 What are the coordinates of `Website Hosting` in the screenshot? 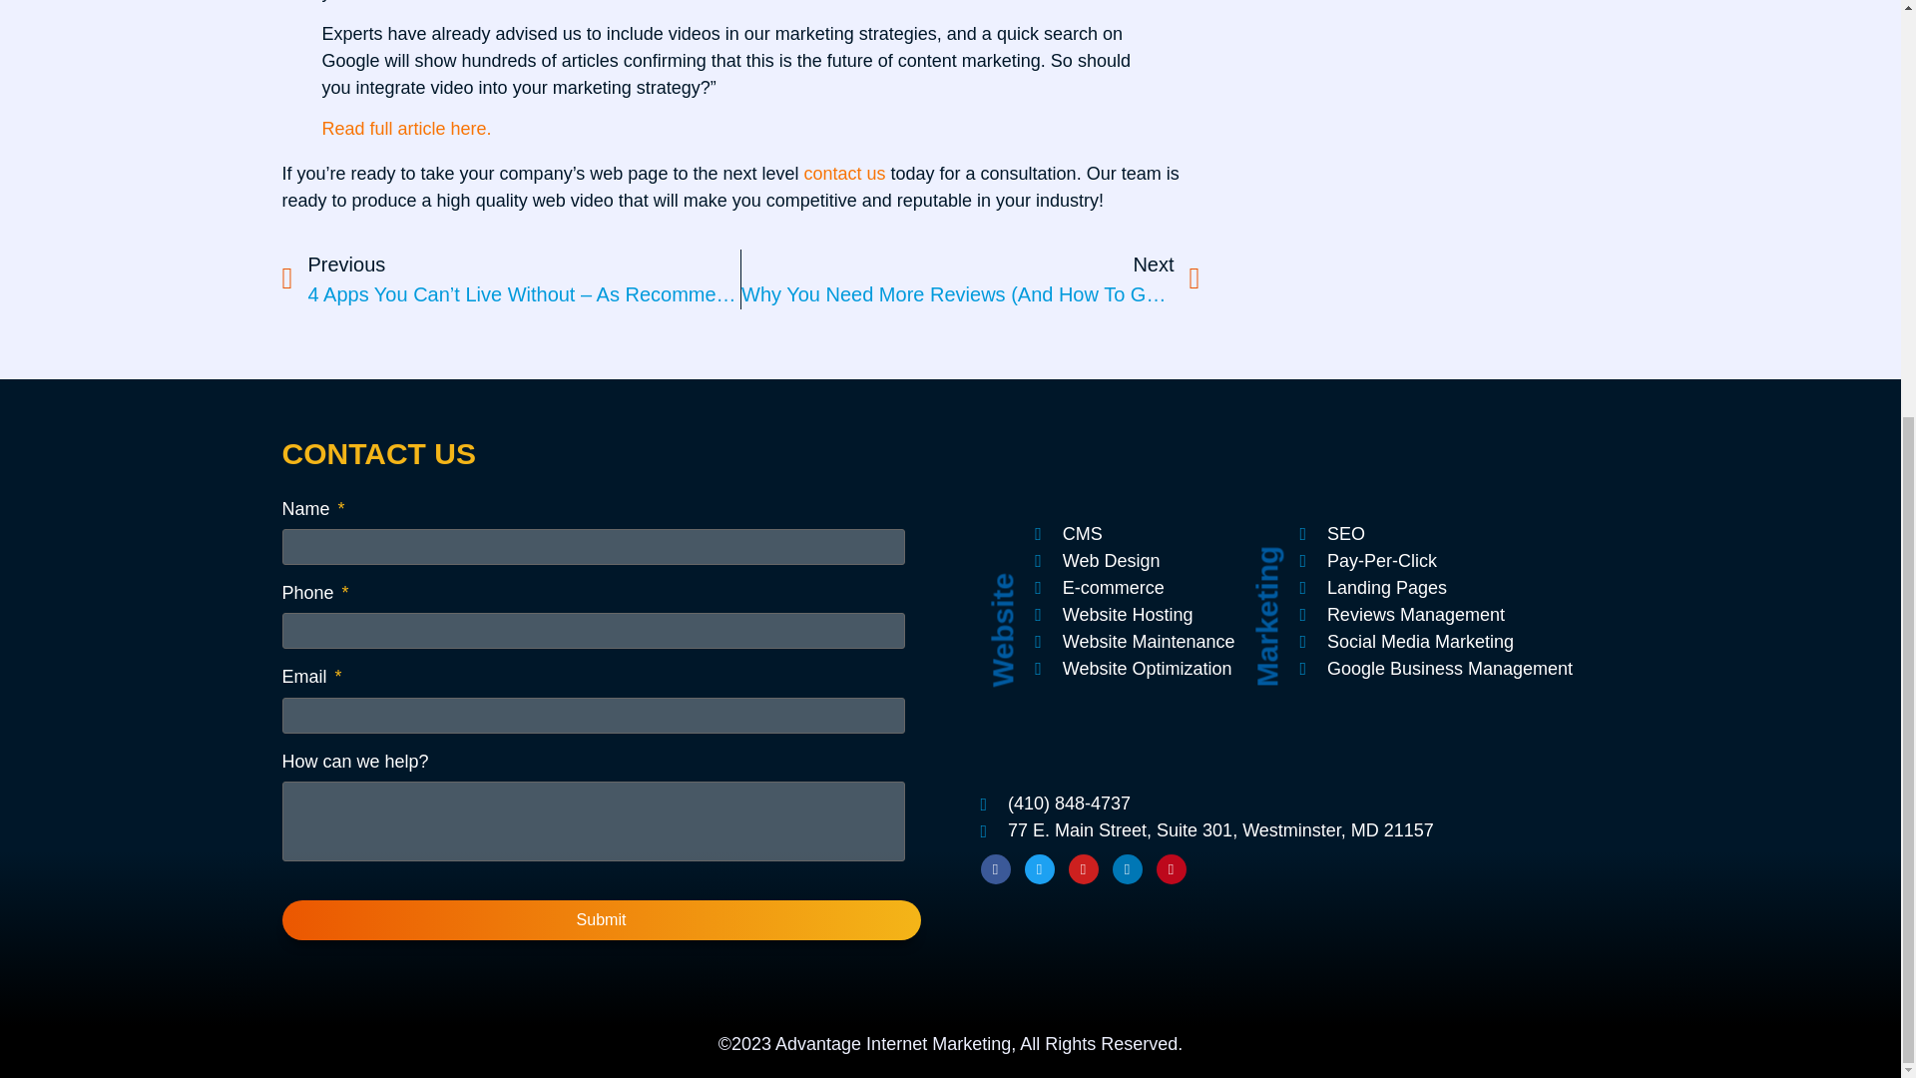 It's located at (1134, 615).